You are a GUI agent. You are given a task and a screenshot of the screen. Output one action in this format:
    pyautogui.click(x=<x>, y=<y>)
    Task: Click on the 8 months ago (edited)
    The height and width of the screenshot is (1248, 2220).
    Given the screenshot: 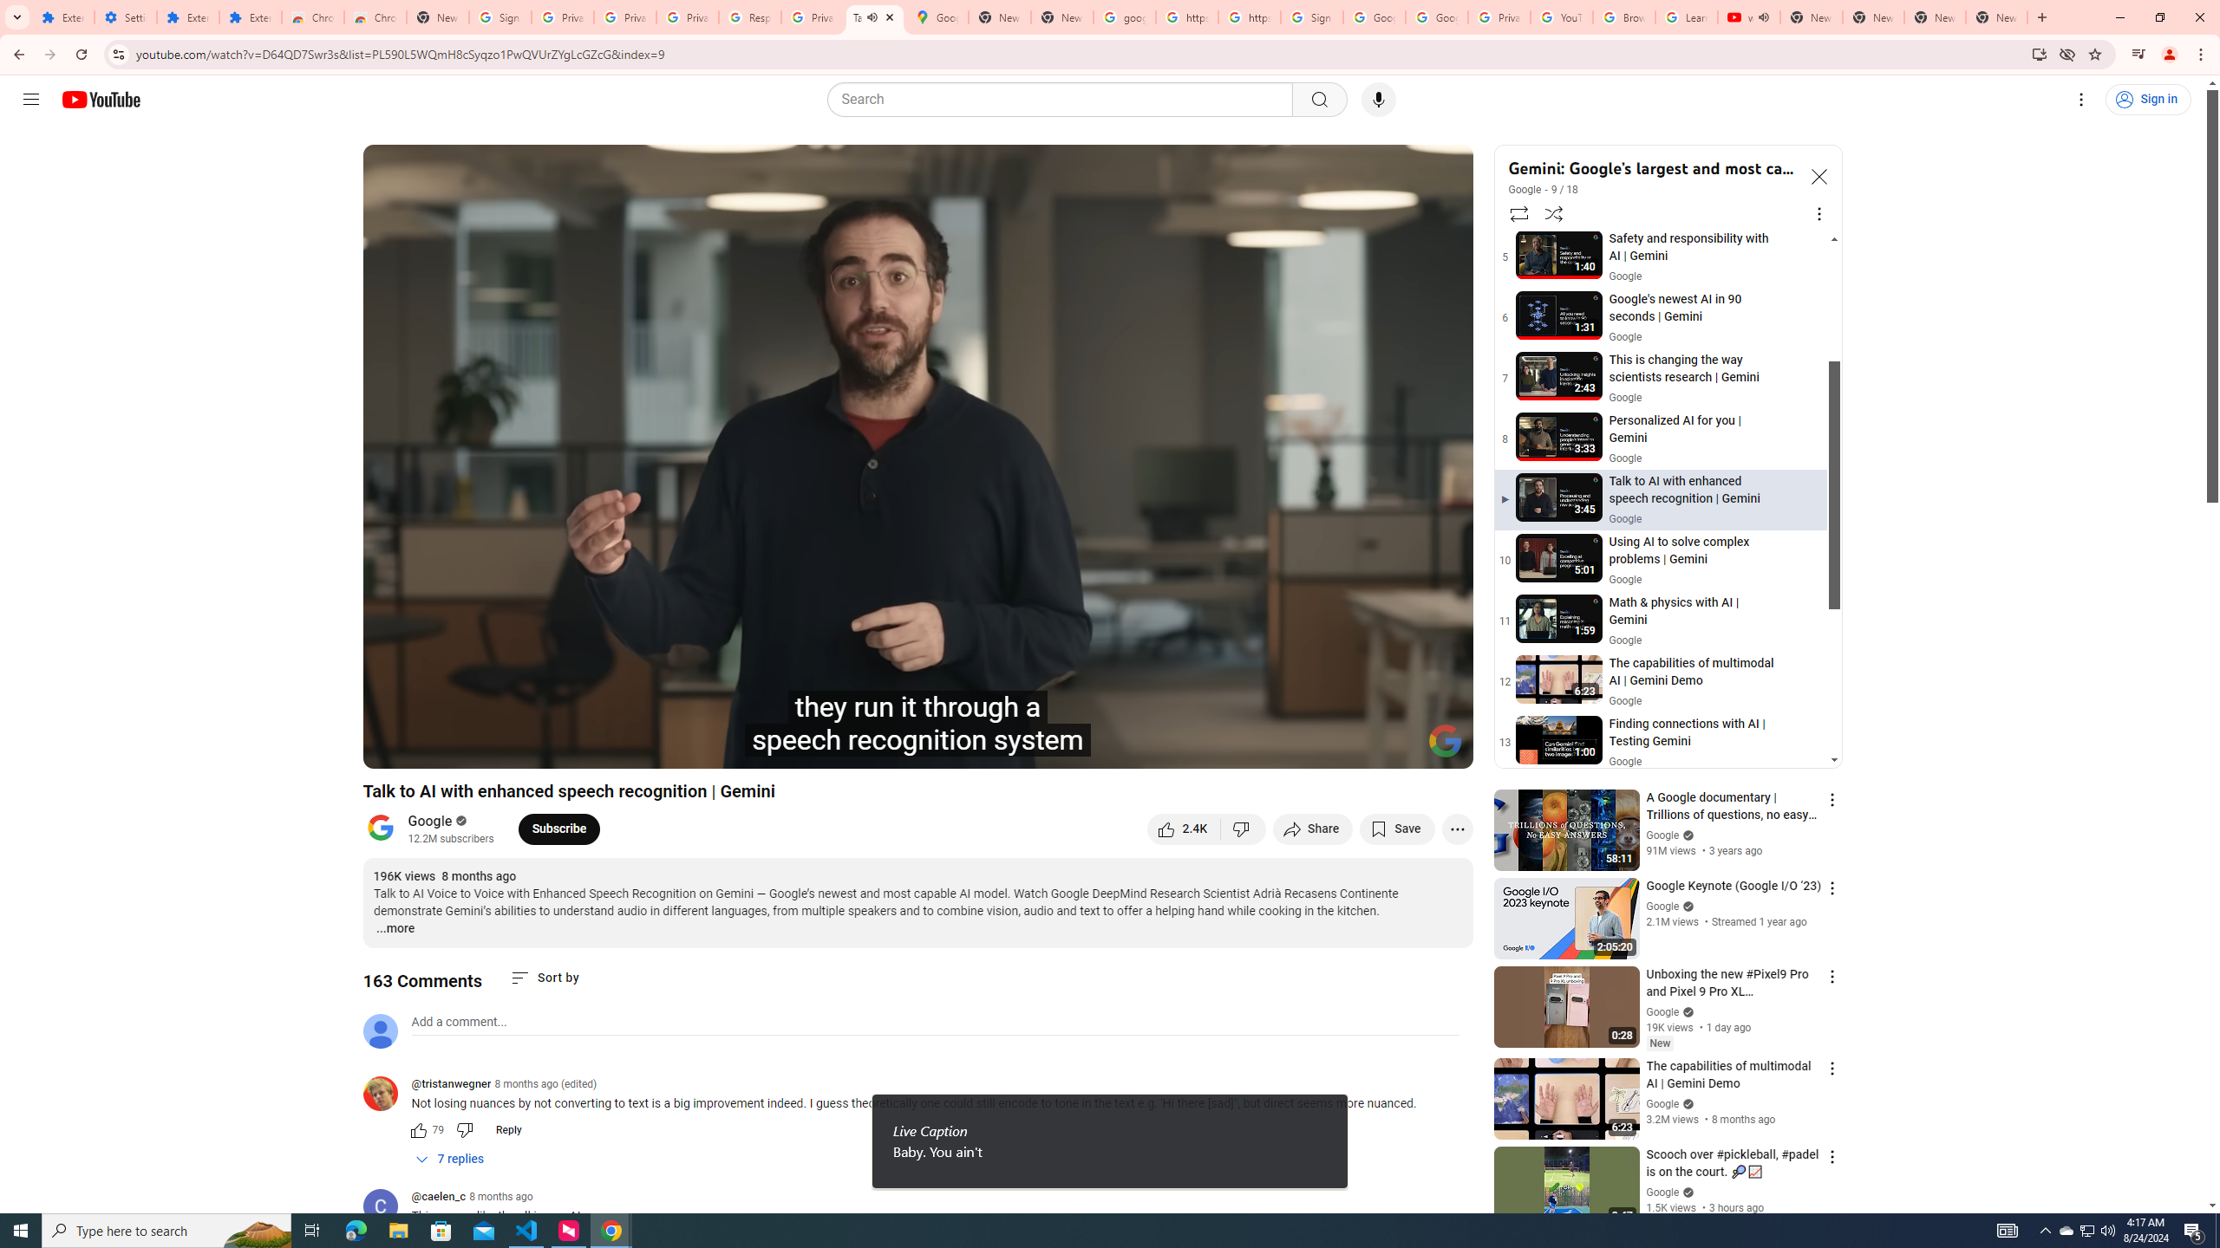 What is the action you would take?
    pyautogui.click(x=545, y=1083)
    